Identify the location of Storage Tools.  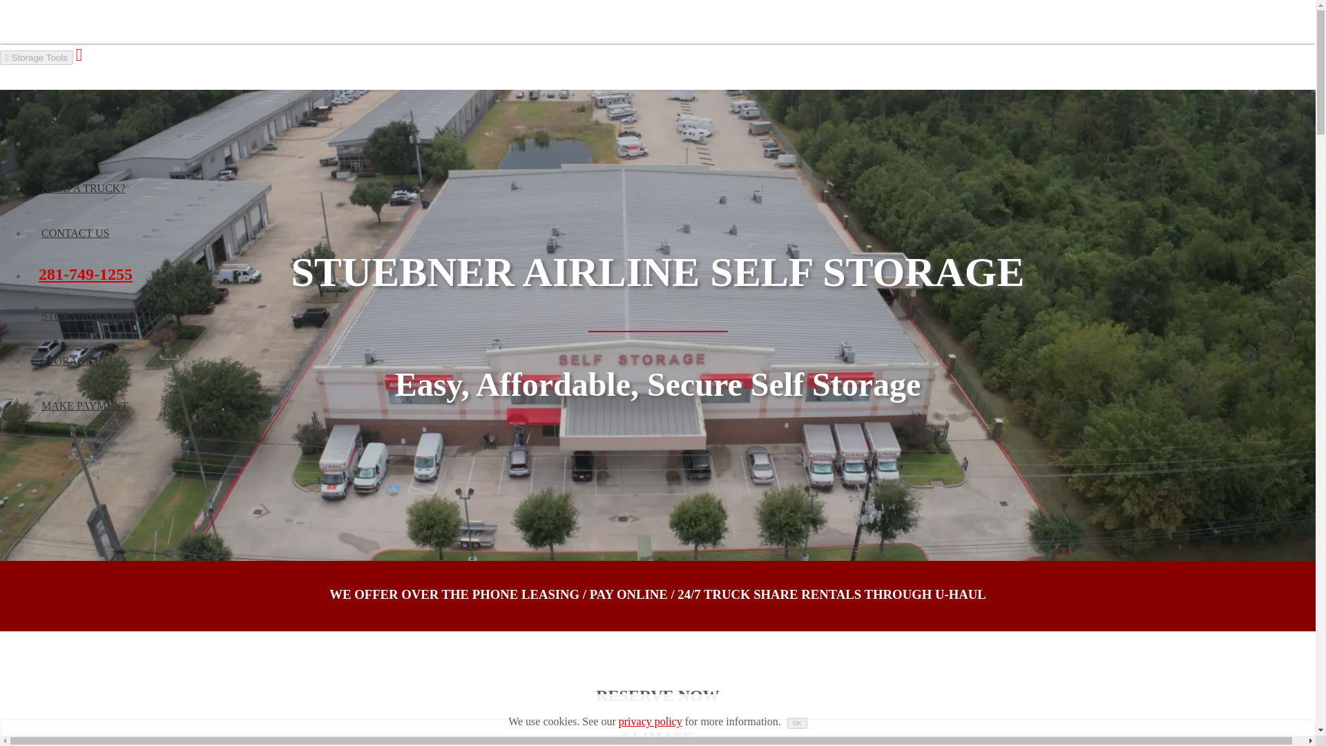
(36, 57).